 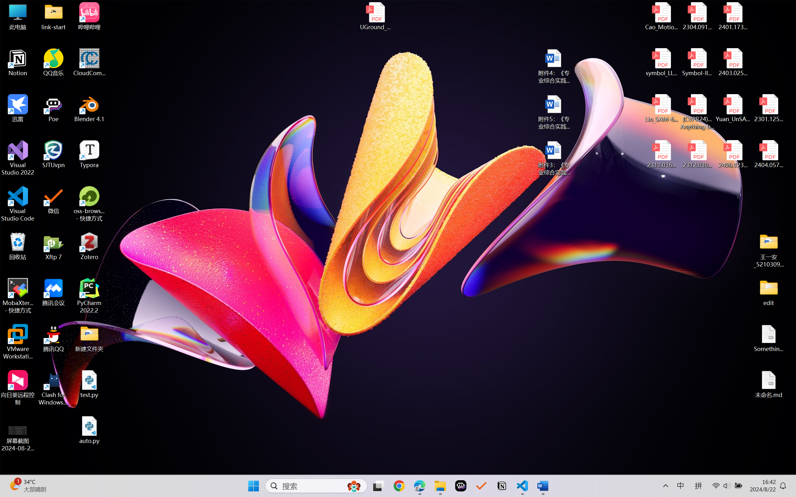 What do you see at coordinates (90, 108) in the screenshot?
I see `Blender 4.1` at bounding box center [90, 108].